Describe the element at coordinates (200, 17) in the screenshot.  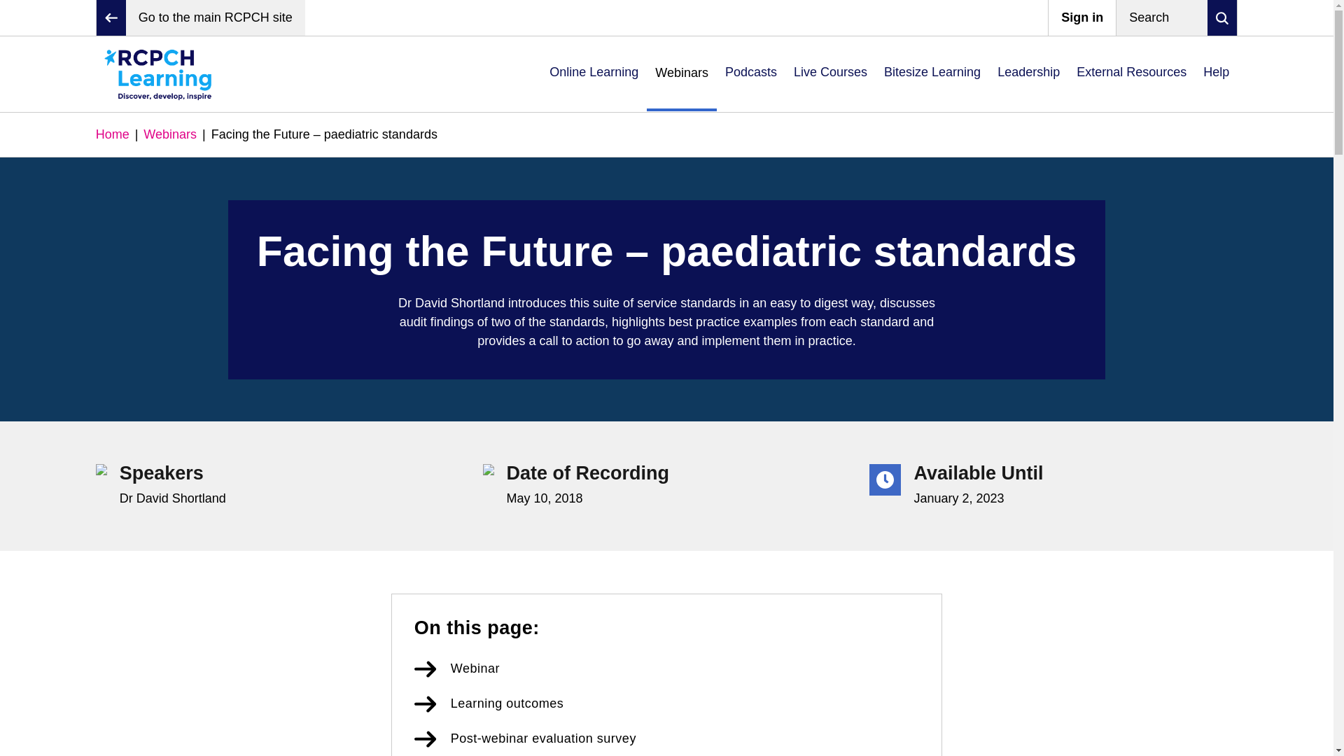
I see `Go to the main RCPCH site` at that location.